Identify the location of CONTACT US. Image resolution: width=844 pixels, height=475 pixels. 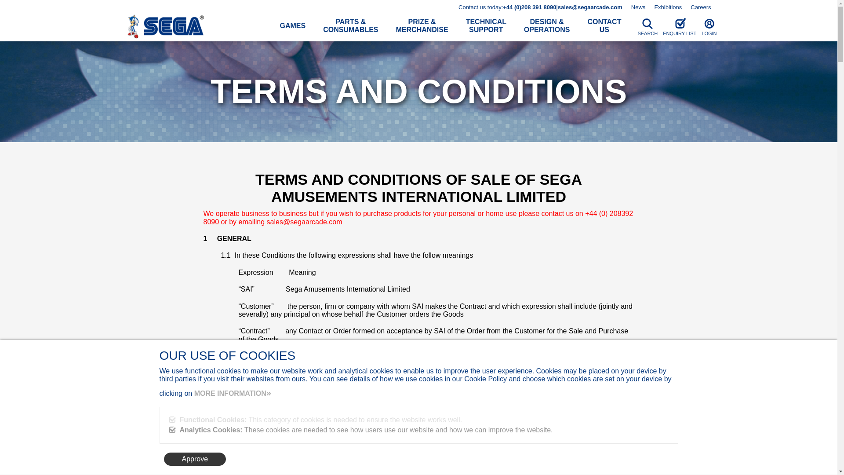
(604, 26).